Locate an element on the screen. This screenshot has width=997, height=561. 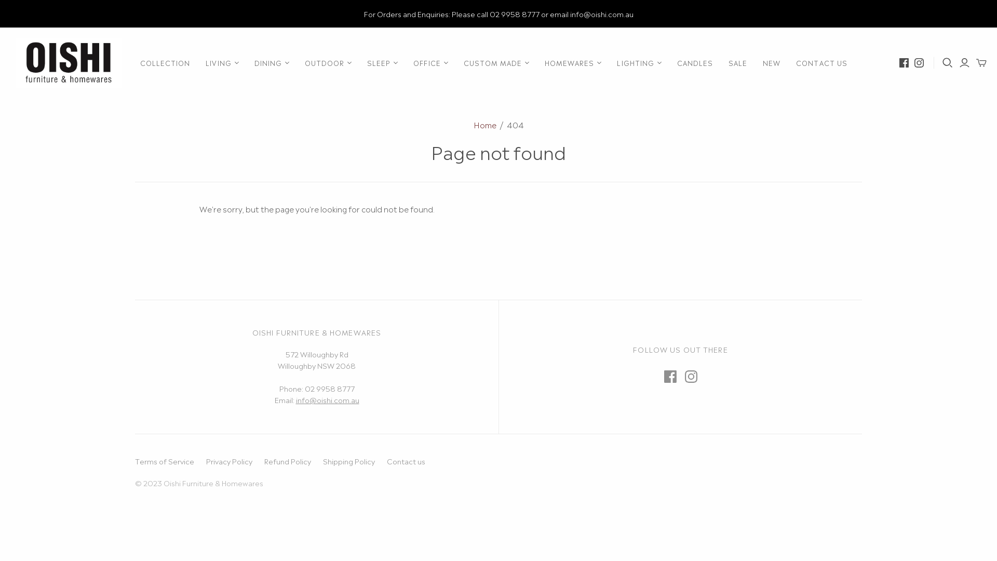
LIVING is located at coordinates (222, 63).